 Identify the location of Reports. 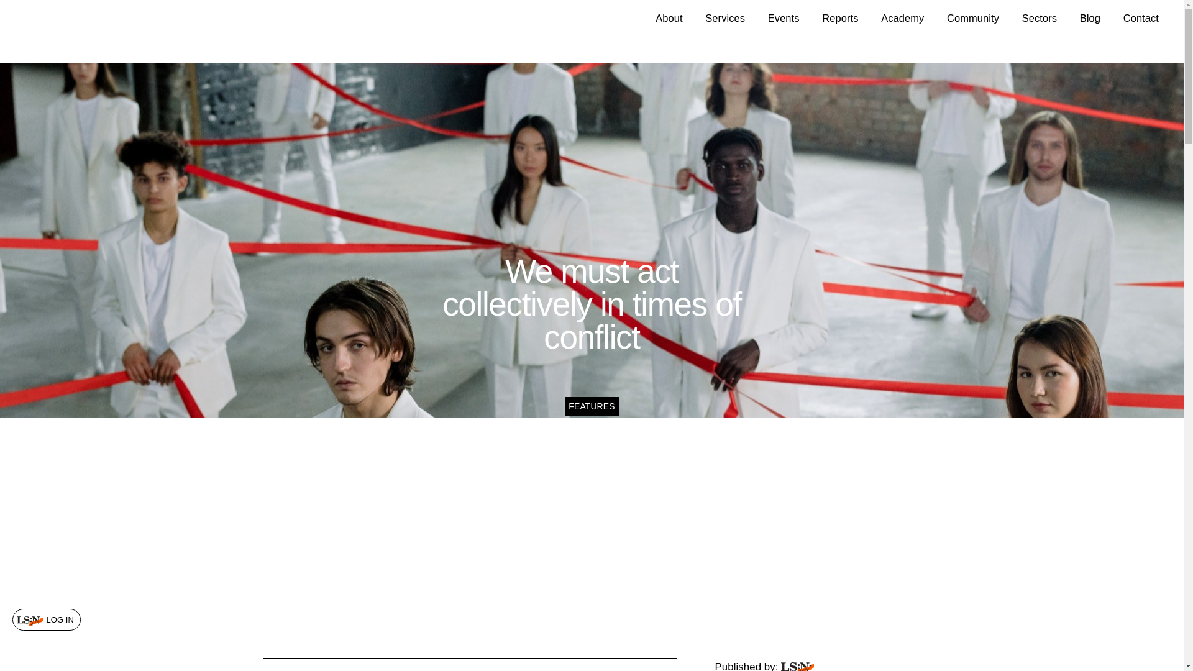
(839, 17).